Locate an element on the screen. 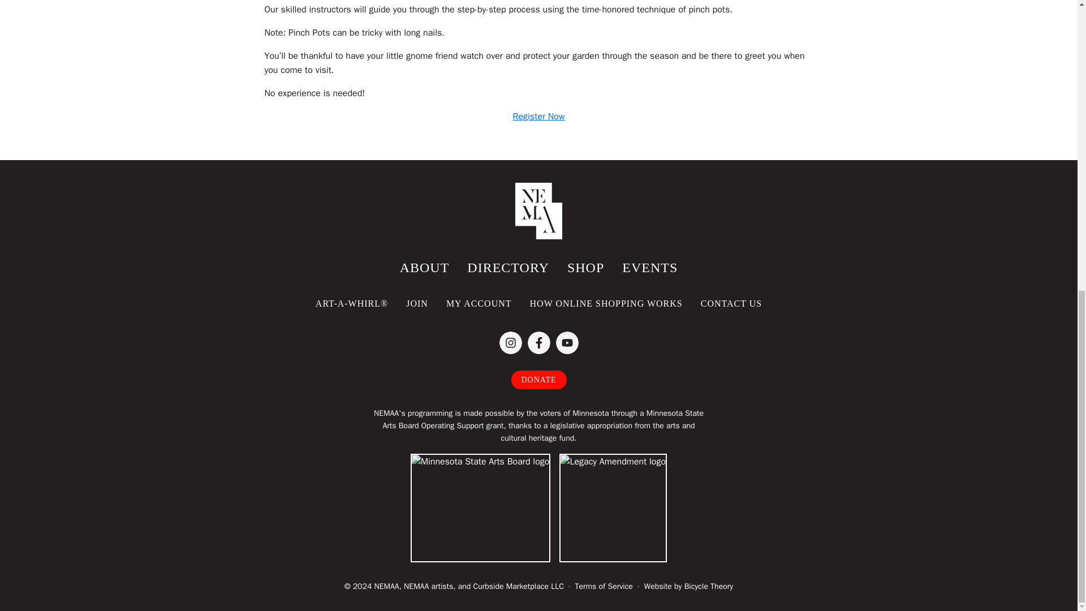 The height and width of the screenshot is (611, 1086). CONTACT US is located at coordinates (731, 303).